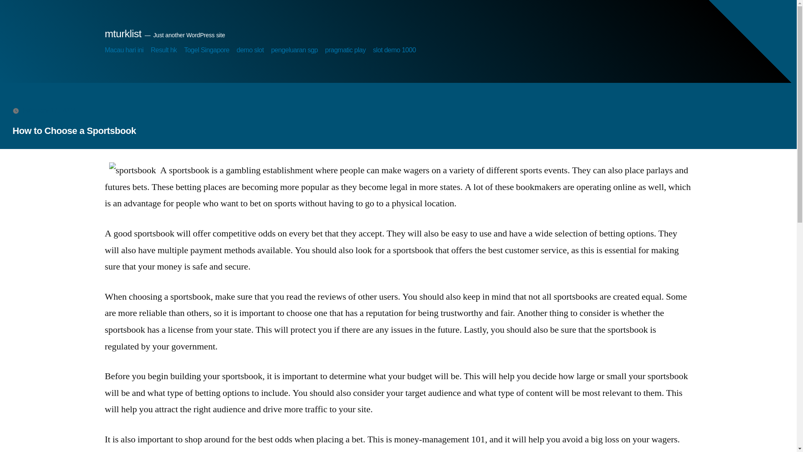 The width and height of the screenshot is (803, 452). I want to click on Macau hari ini, so click(124, 50).